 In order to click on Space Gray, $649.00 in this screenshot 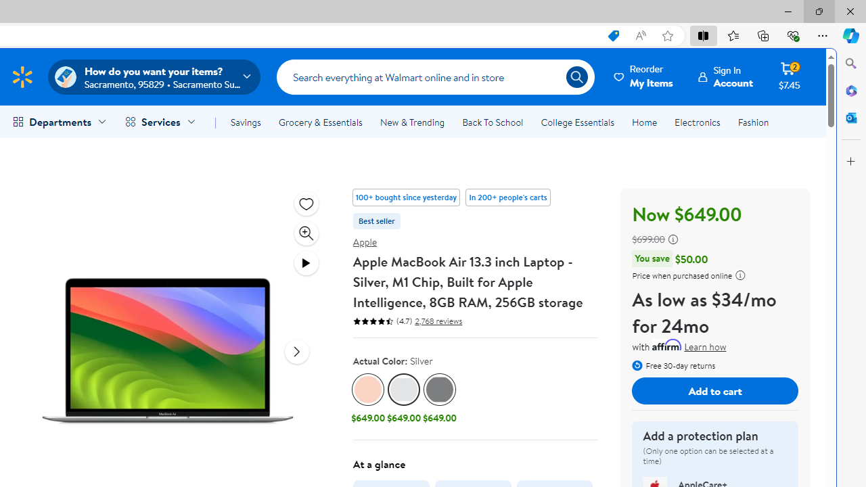, I will do `click(440, 400)`.